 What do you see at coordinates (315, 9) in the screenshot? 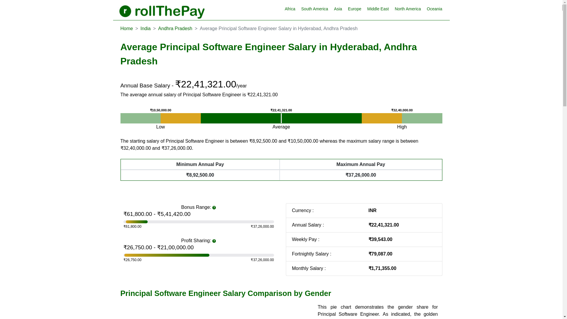
I see `South America` at bounding box center [315, 9].